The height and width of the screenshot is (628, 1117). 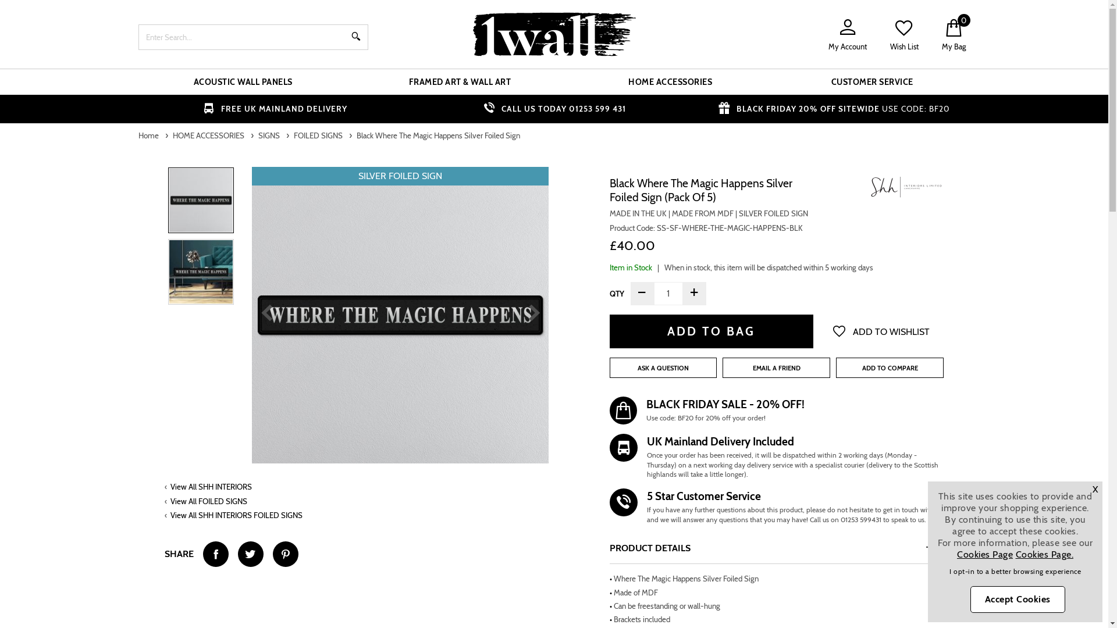 I want to click on ACOUSTIC WALL PANELS, so click(x=243, y=82).